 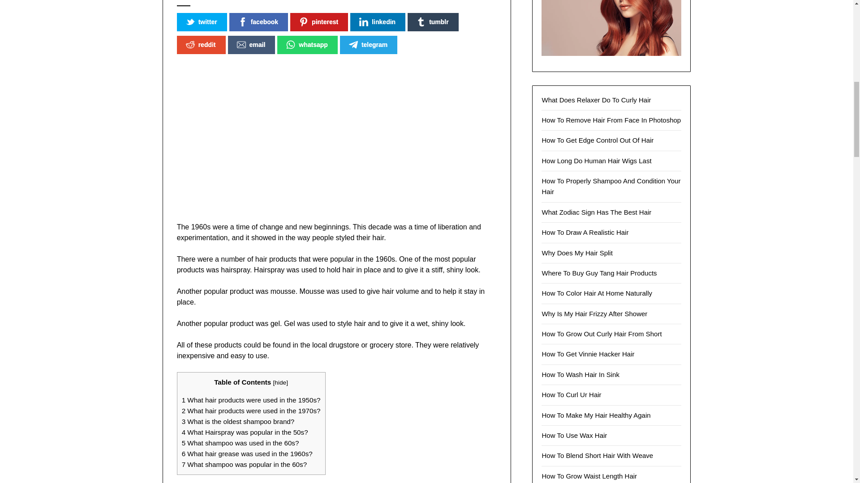 I want to click on 6 What hair grease was used in the 1960s?, so click(x=247, y=453).